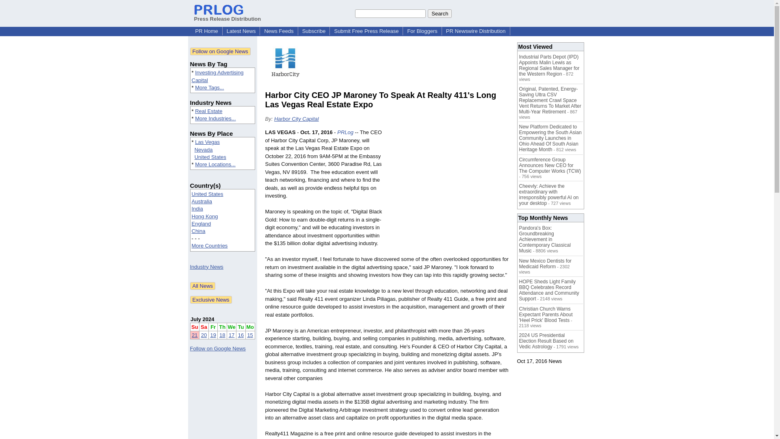 This screenshot has width=780, height=439. What do you see at coordinates (207, 142) in the screenshot?
I see `Las Vegas` at bounding box center [207, 142].